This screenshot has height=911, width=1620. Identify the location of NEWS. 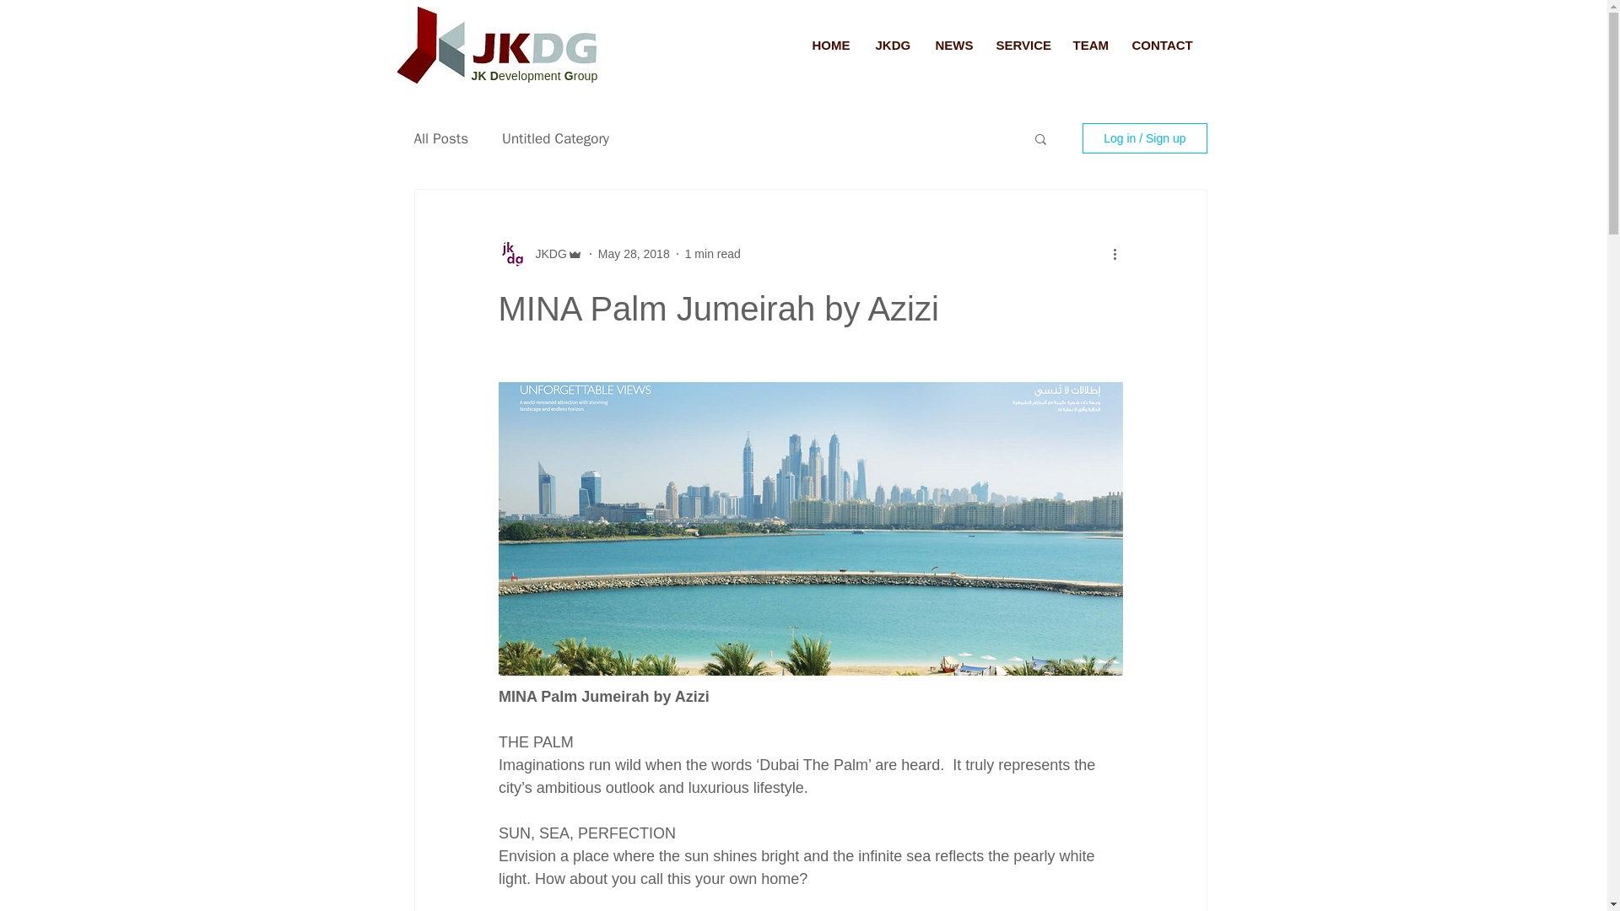
(953, 46).